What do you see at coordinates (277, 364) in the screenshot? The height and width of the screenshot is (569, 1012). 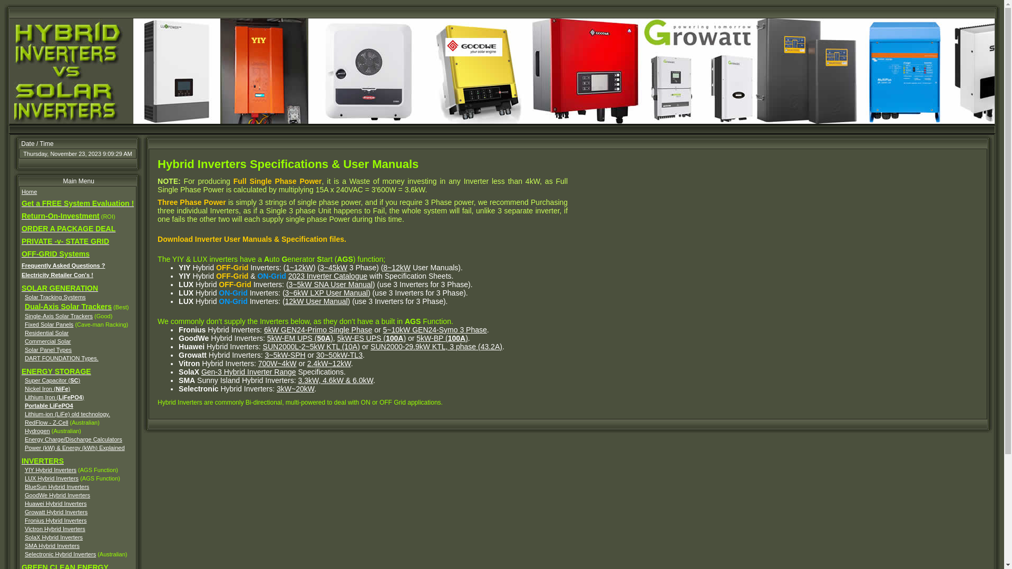 I see `700W~4kW` at bounding box center [277, 364].